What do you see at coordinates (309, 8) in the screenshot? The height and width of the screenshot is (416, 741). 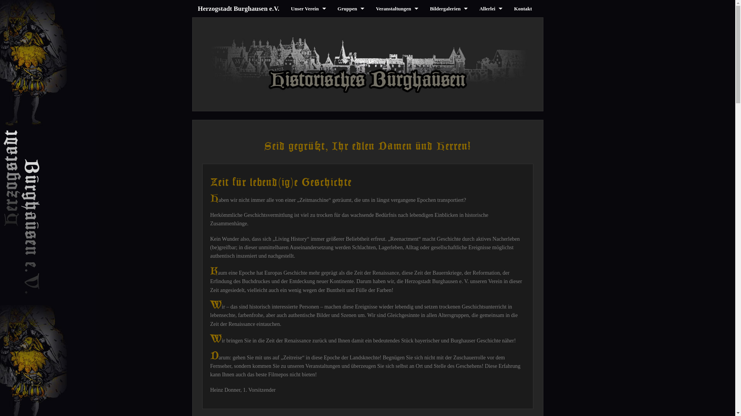 I see `Unser Verein` at bounding box center [309, 8].